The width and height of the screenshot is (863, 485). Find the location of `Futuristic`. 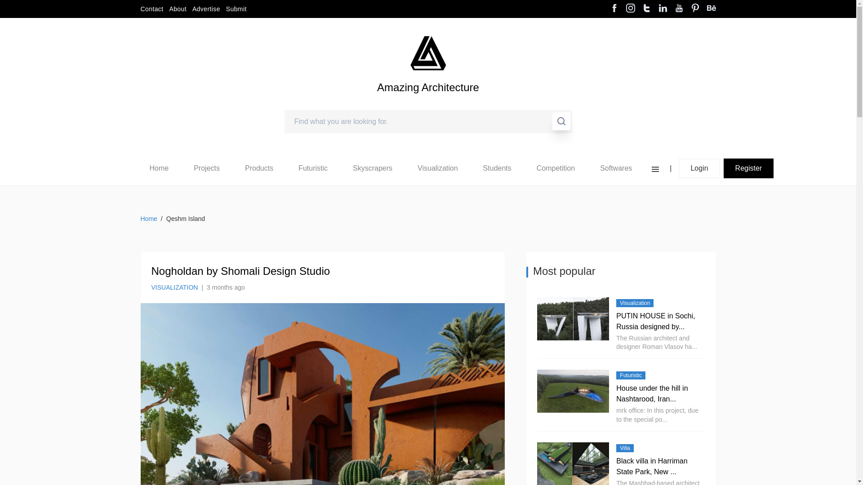

Futuristic is located at coordinates (313, 168).